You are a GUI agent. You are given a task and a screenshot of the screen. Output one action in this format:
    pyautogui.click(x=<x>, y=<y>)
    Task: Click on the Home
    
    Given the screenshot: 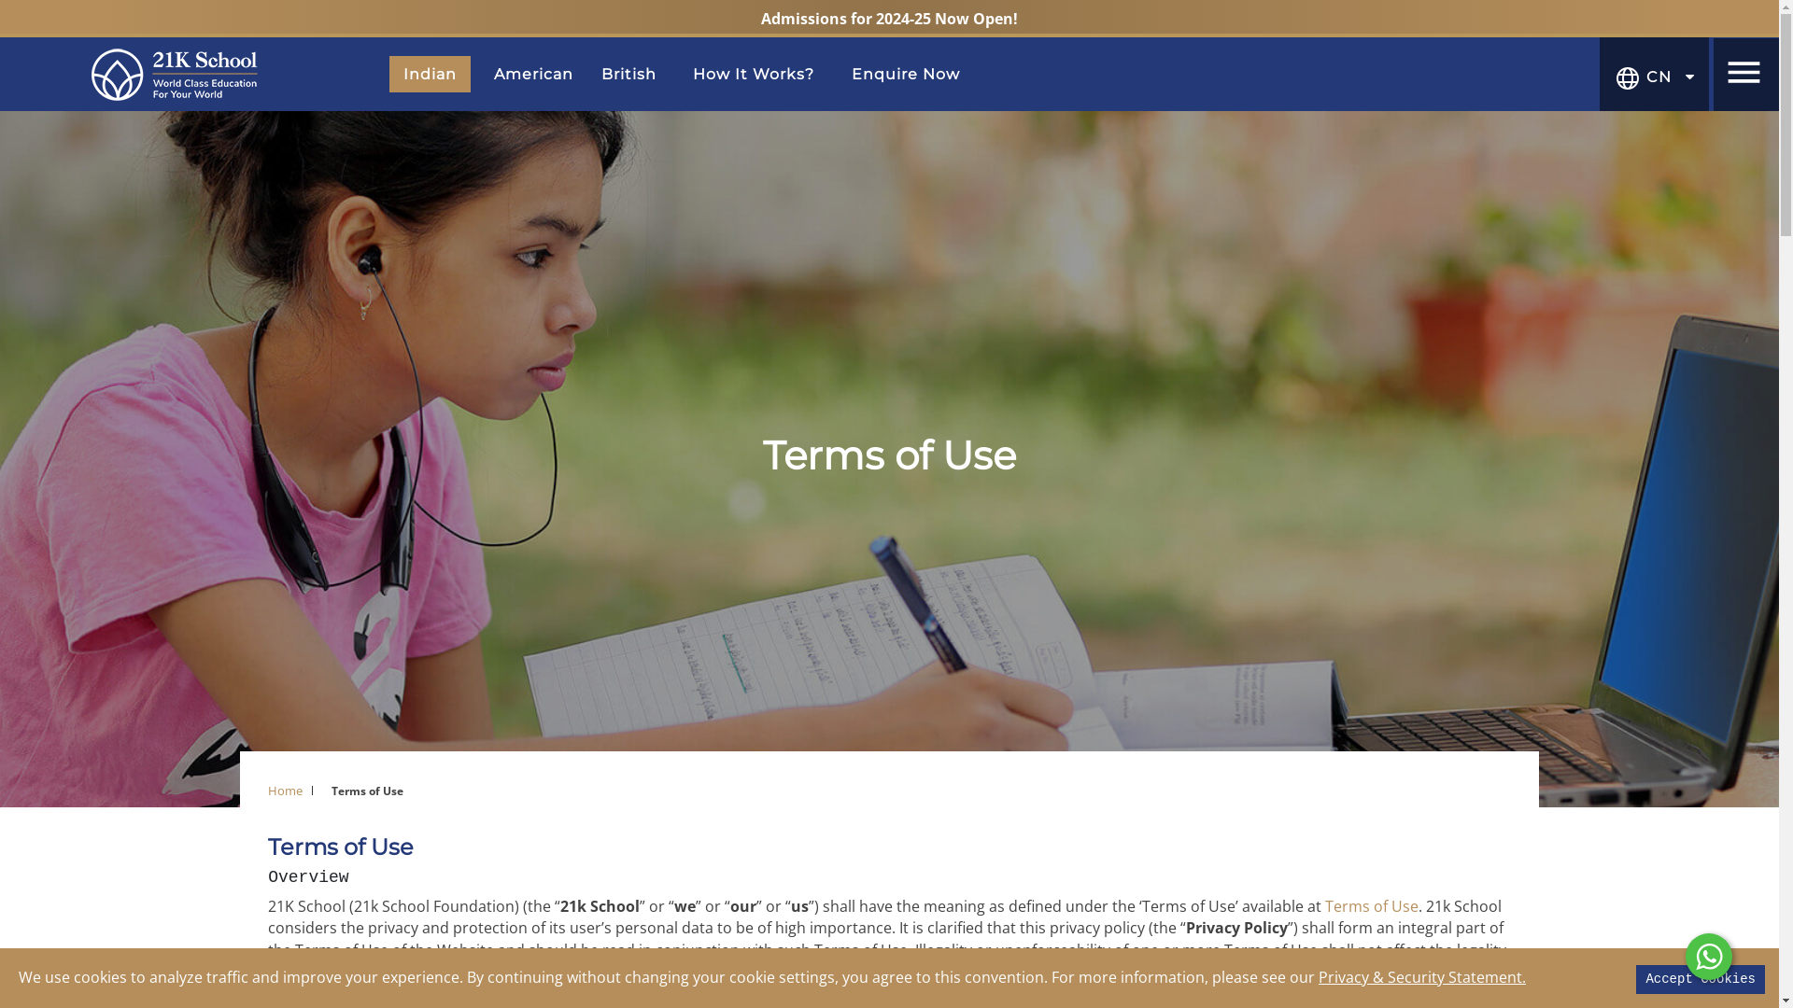 What is the action you would take?
    pyautogui.click(x=286, y=791)
    